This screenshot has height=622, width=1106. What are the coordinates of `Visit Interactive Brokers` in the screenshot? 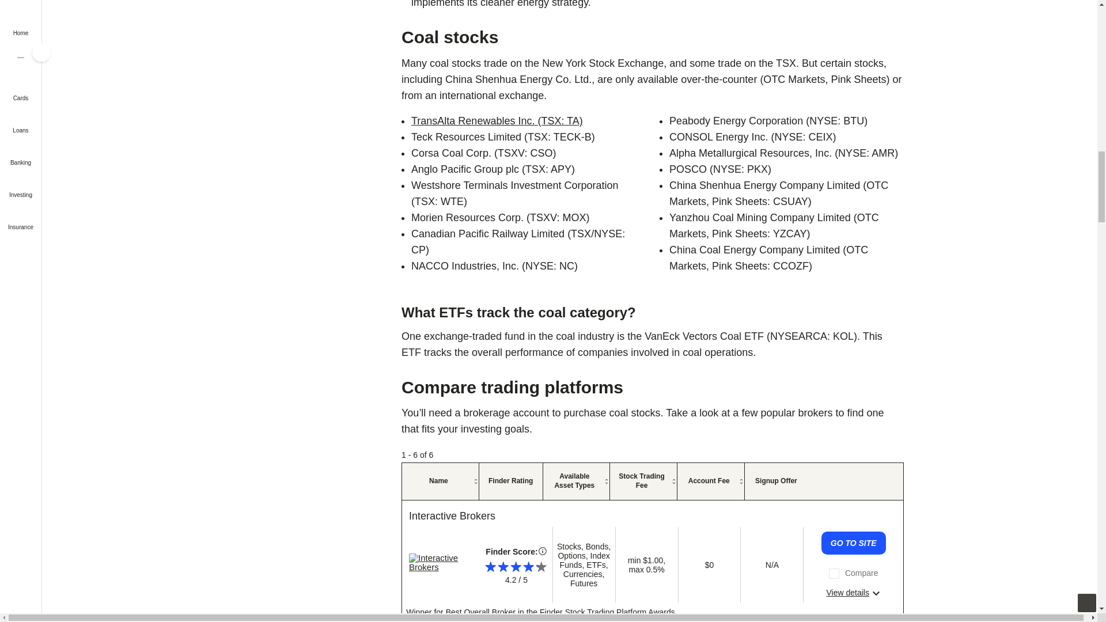 It's located at (441, 562).